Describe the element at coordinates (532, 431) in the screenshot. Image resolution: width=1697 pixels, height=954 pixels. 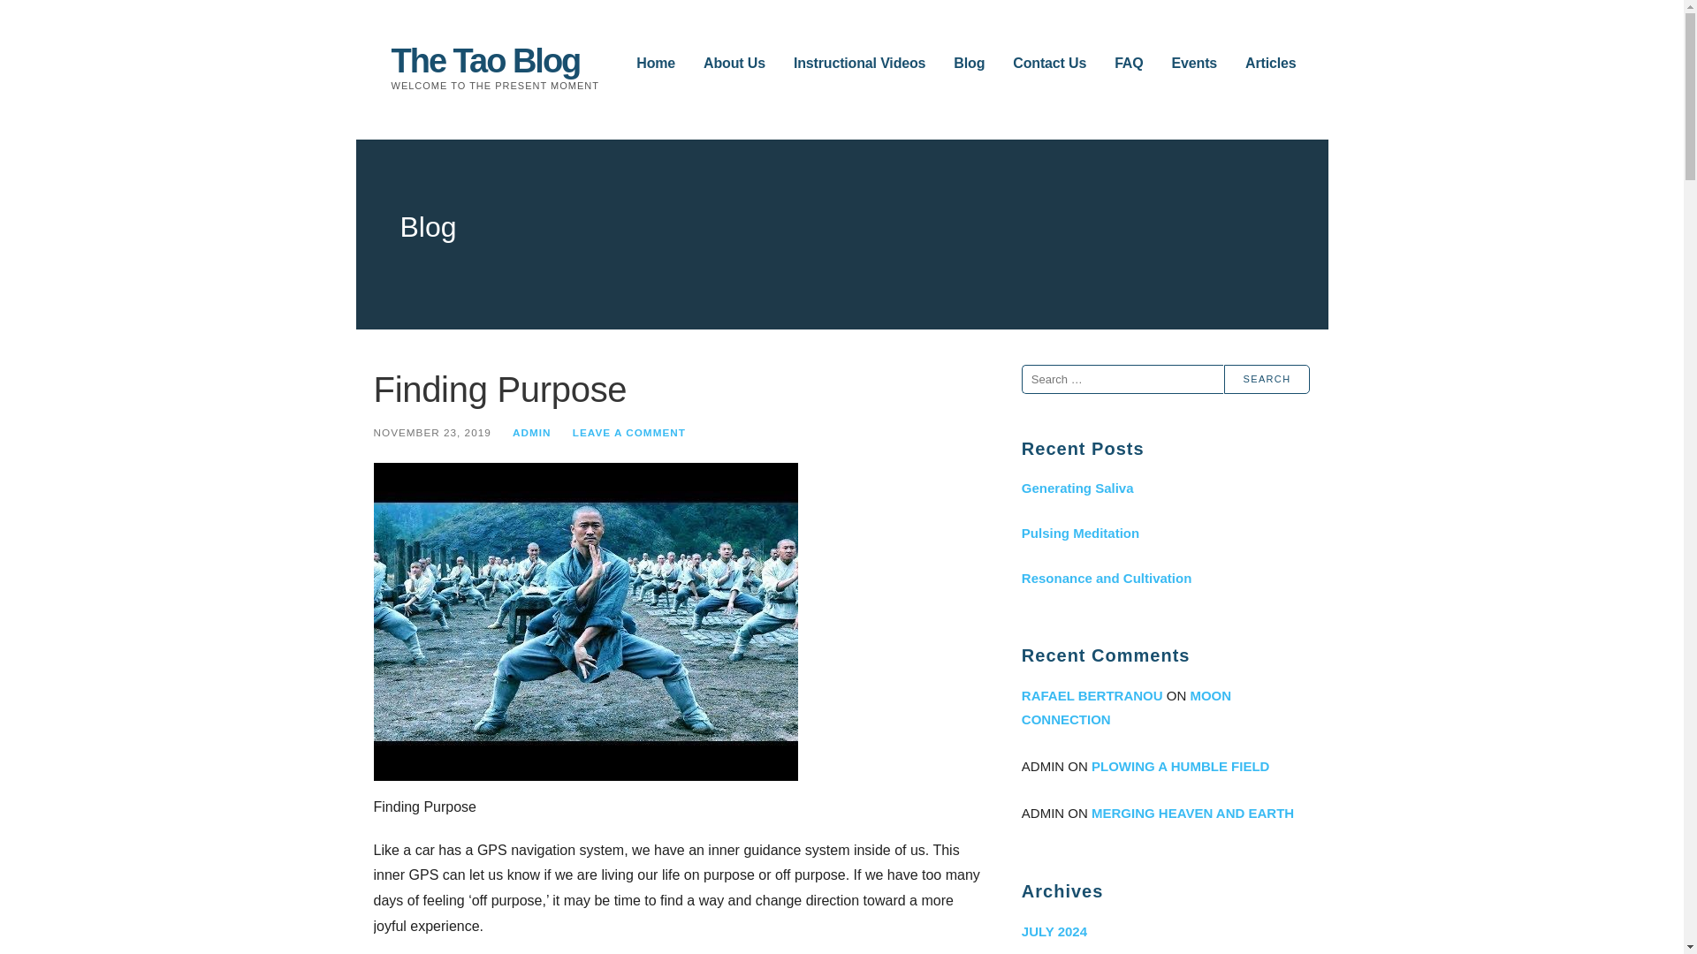
I see `ADMIN` at that location.